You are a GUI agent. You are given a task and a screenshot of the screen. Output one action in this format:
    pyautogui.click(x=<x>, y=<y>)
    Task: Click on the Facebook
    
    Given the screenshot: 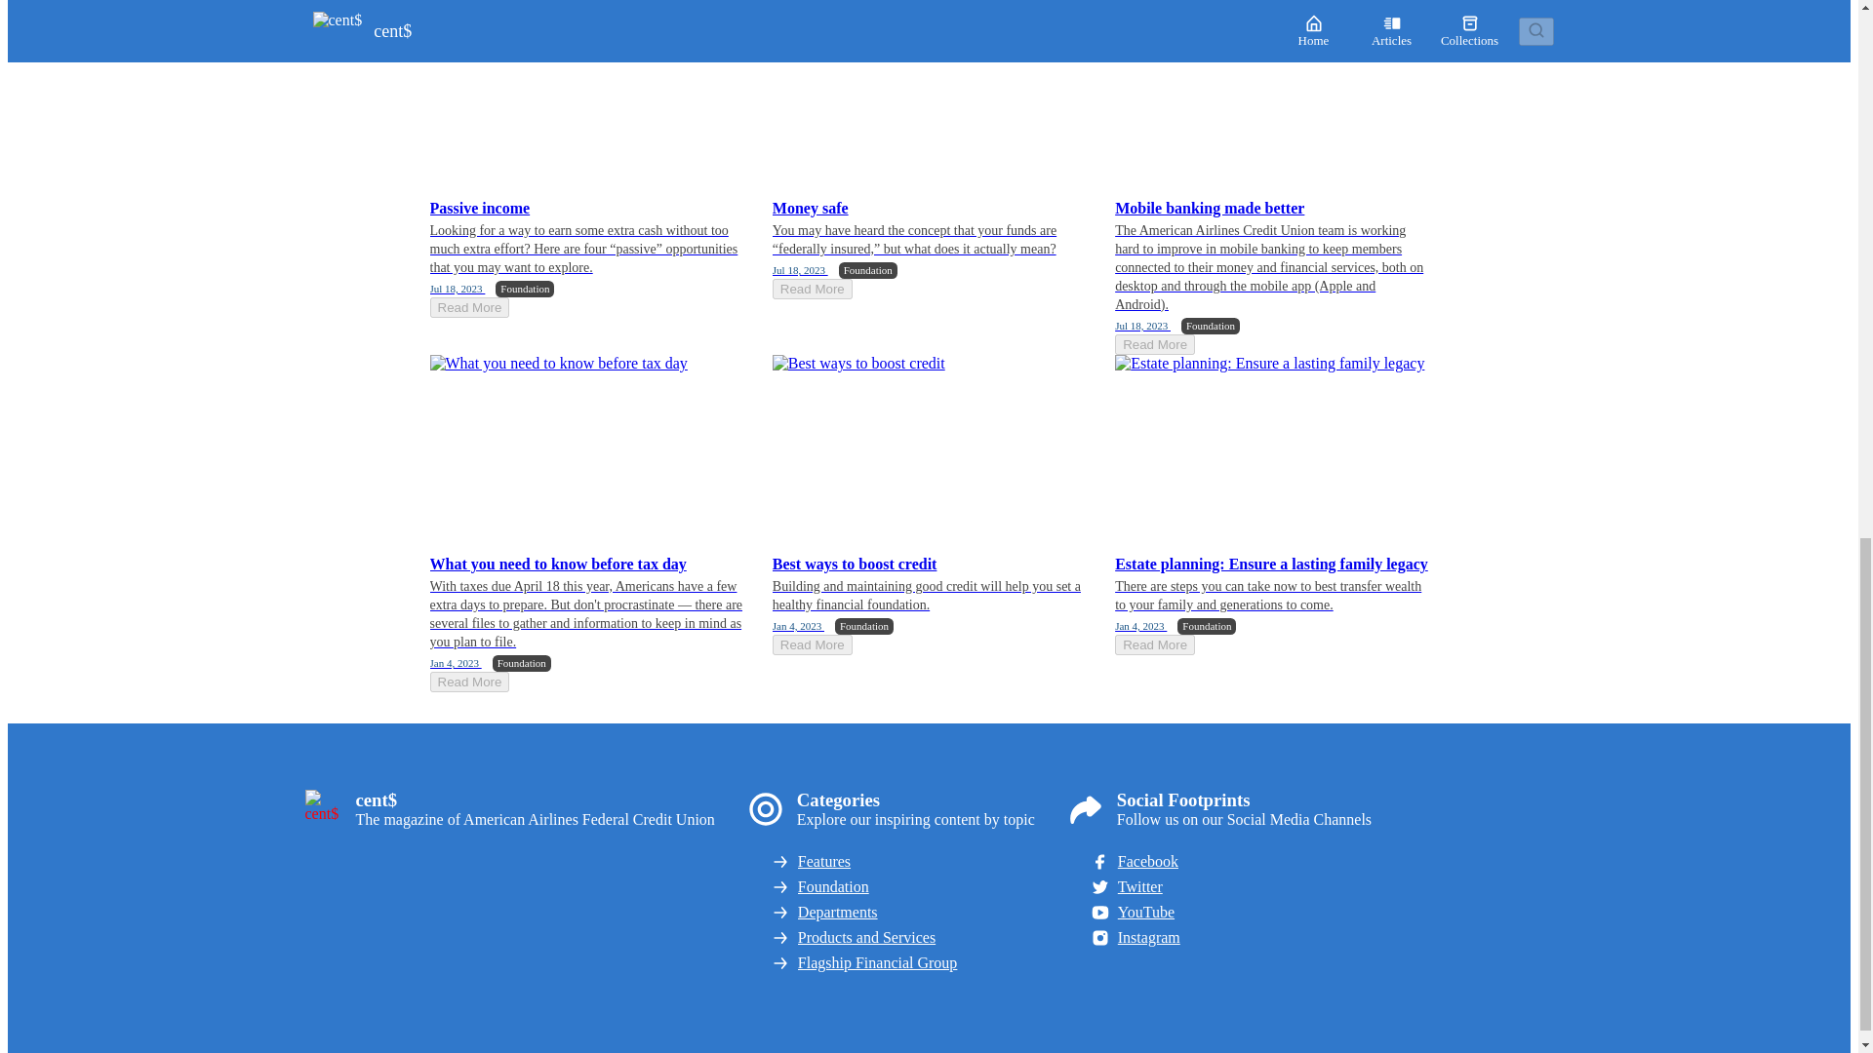 What is the action you would take?
    pyautogui.click(x=1230, y=862)
    